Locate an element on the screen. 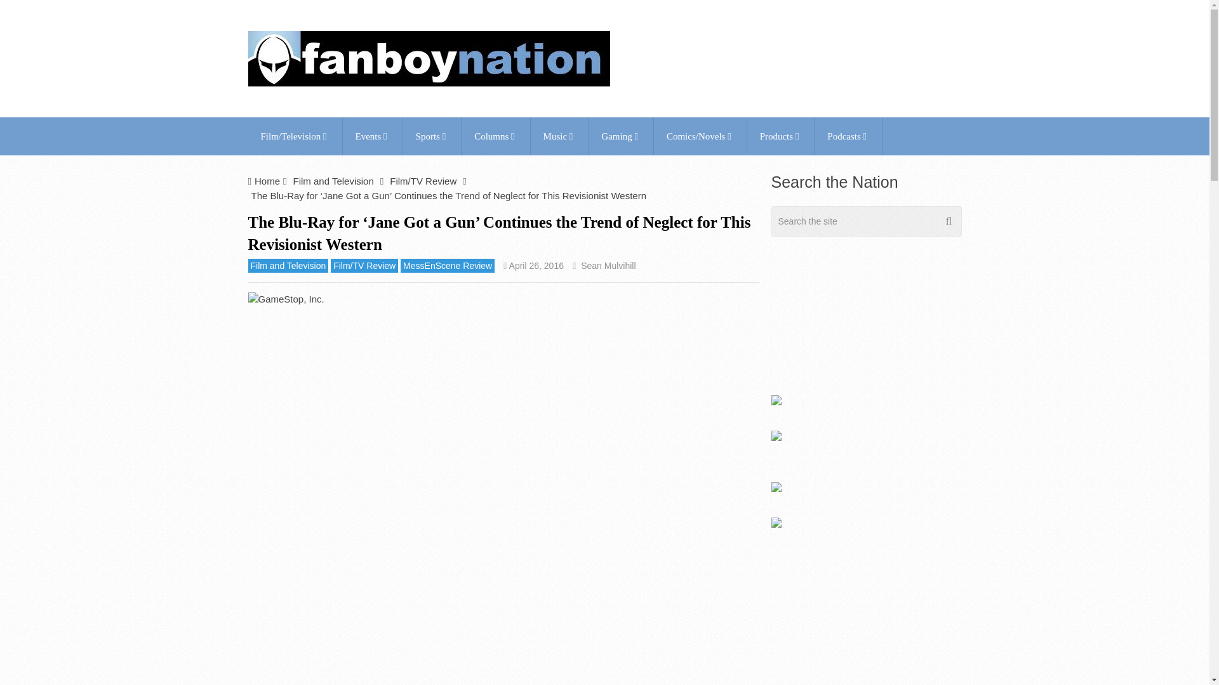 The height and width of the screenshot is (685, 1219). MessEnScene Review is located at coordinates (448, 265).